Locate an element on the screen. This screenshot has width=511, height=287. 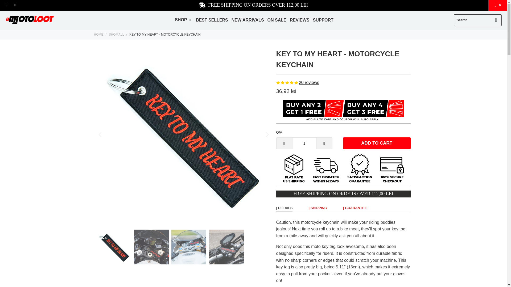
Moto Loot is located at coordinates (98, 35).